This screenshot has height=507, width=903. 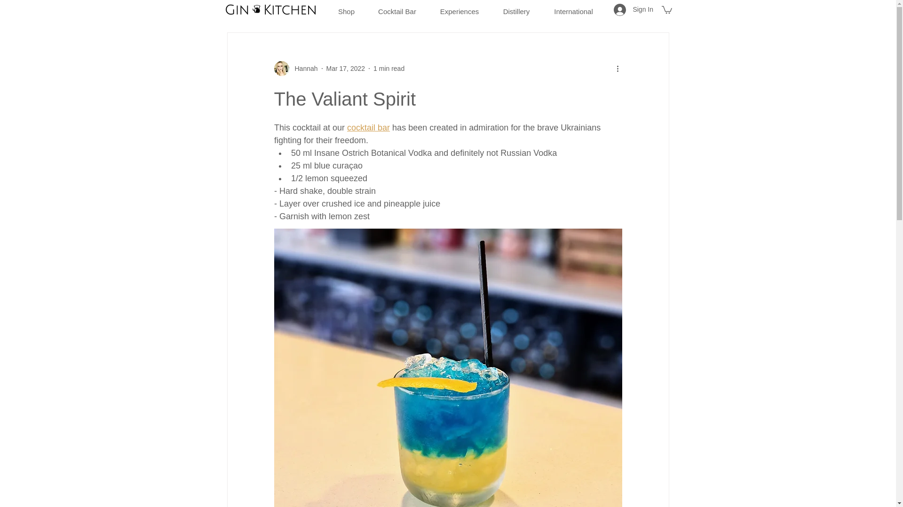 What do you see at coordinates (573, 8) in the screenshot?
I see `International` at bounding box center [573, 8].